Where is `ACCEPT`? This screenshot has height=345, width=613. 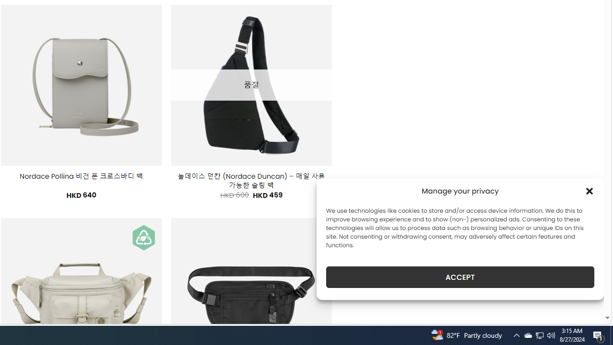 ACCEPT is located at coordinates (460, 277).